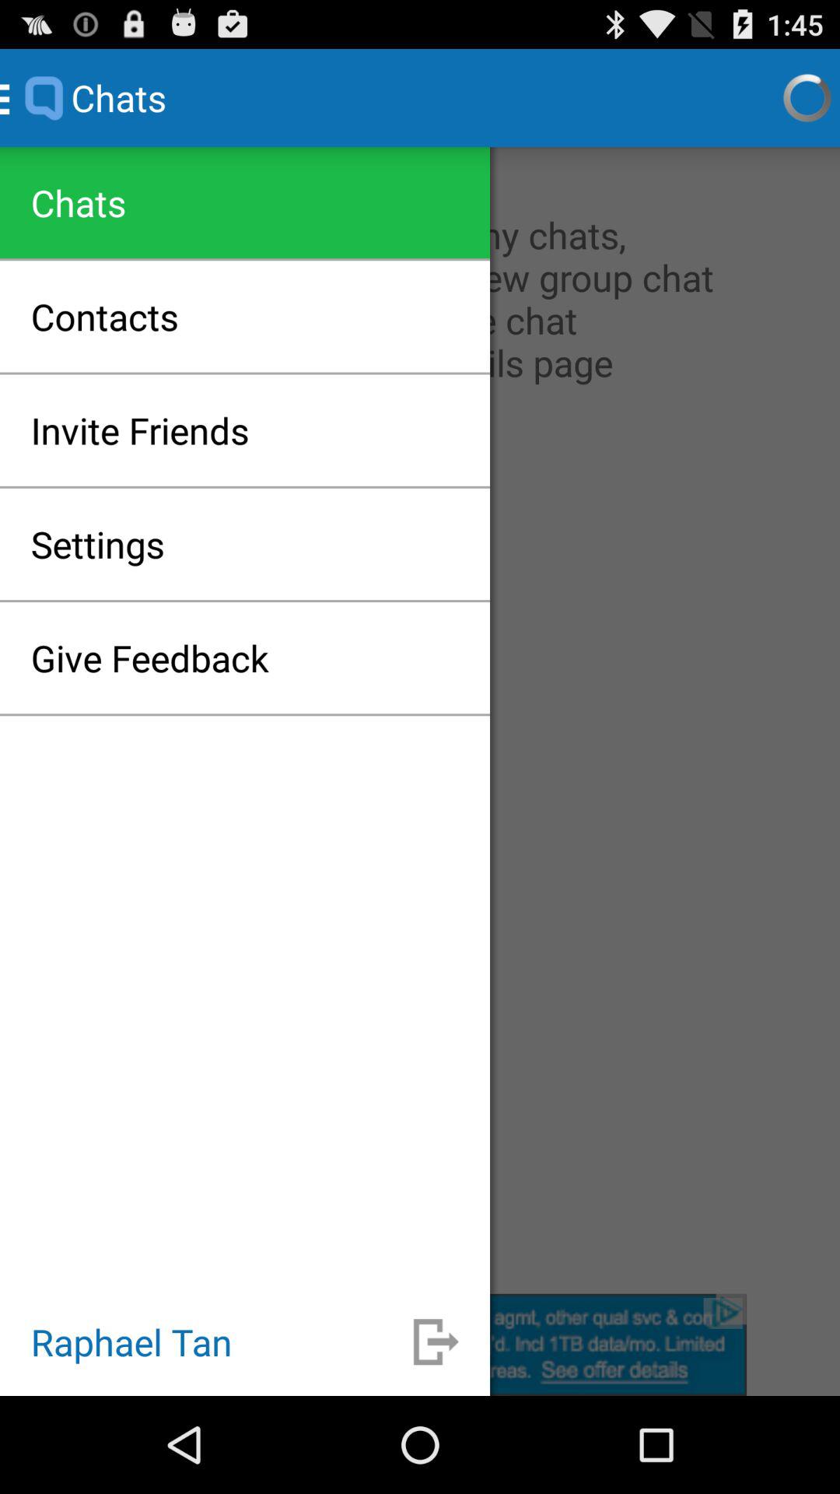 The image size is (840, 1494). Describe the element at coordinates (420, 1345) in the screenshot. I see `see advertisement details` at that location.